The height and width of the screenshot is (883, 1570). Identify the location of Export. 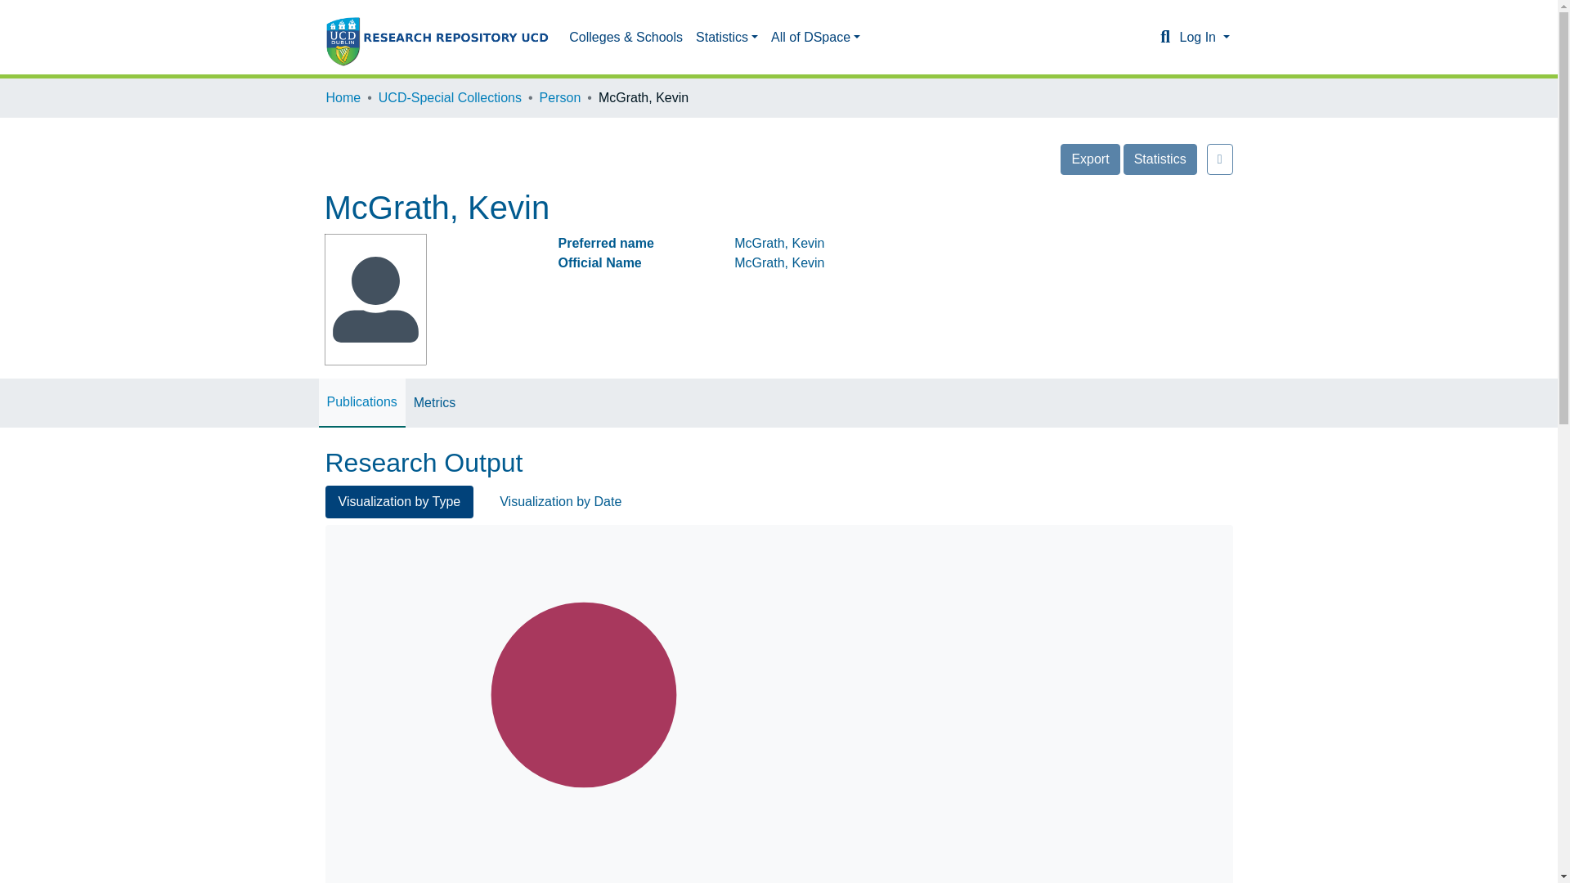
(1089, 159).